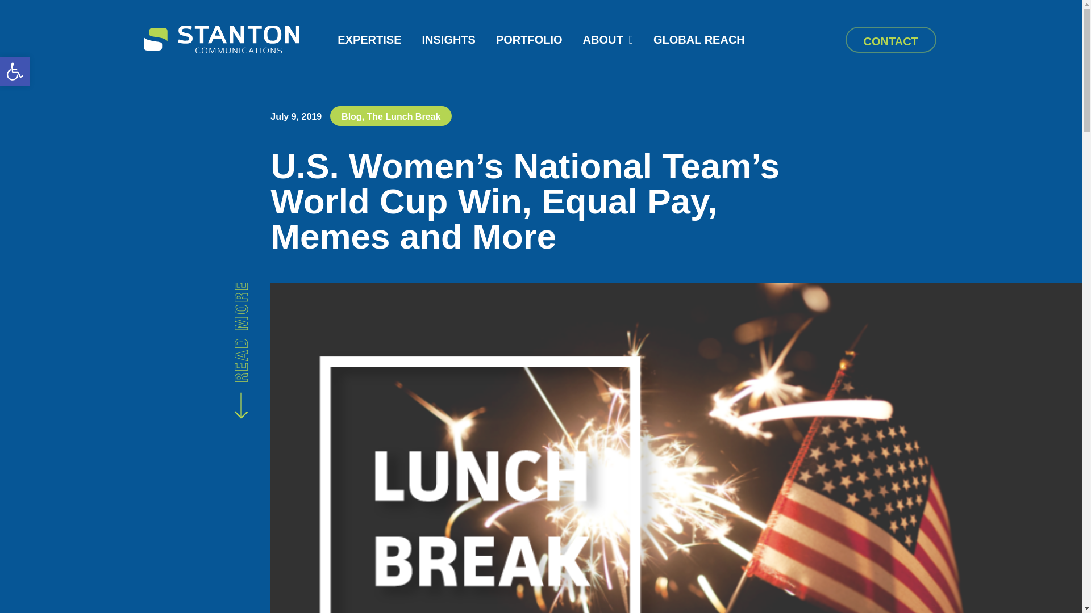 The image size is (1091, 613). Describe the element at coordinates (369, 40) in the screenshot. I see `EXPERTISE` at that location.